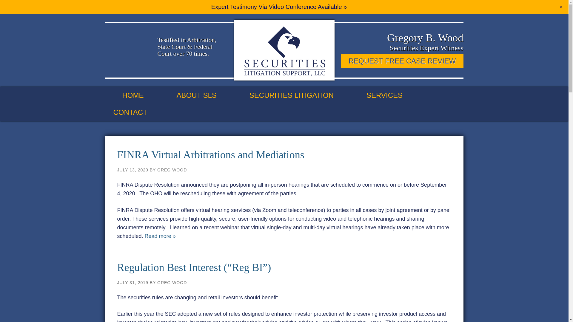  I want to click on Securities Litigation, so click(300, 95).